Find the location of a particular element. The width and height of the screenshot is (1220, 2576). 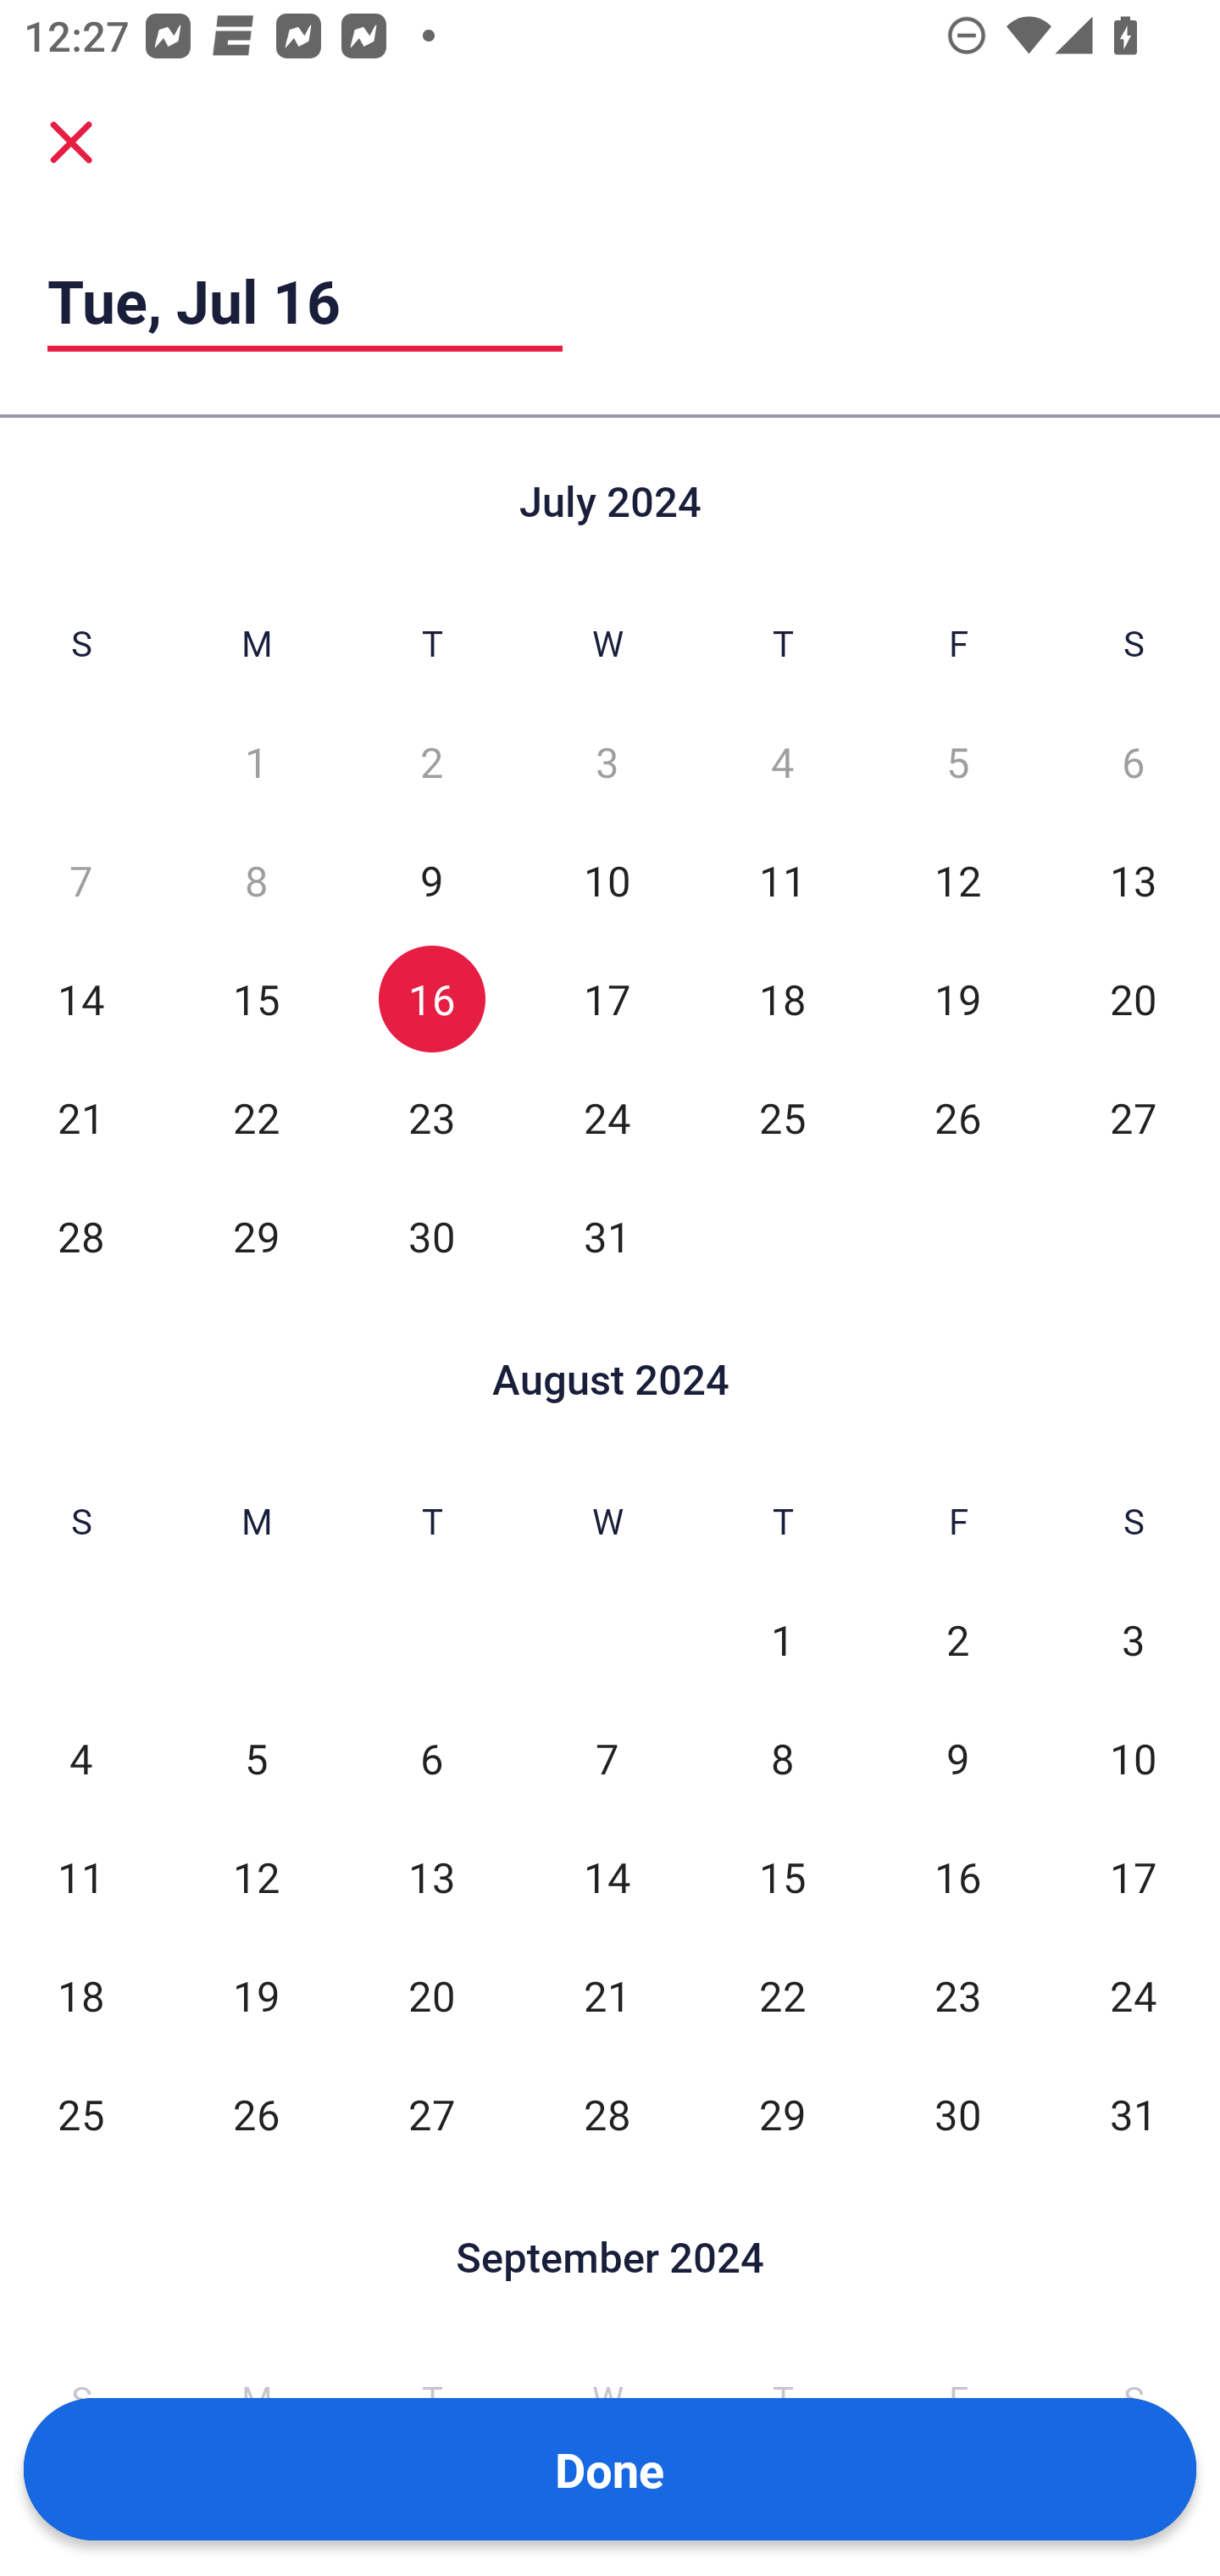

5 Fri, Jul 5, Not Selected is located at coordinates (957, 762).